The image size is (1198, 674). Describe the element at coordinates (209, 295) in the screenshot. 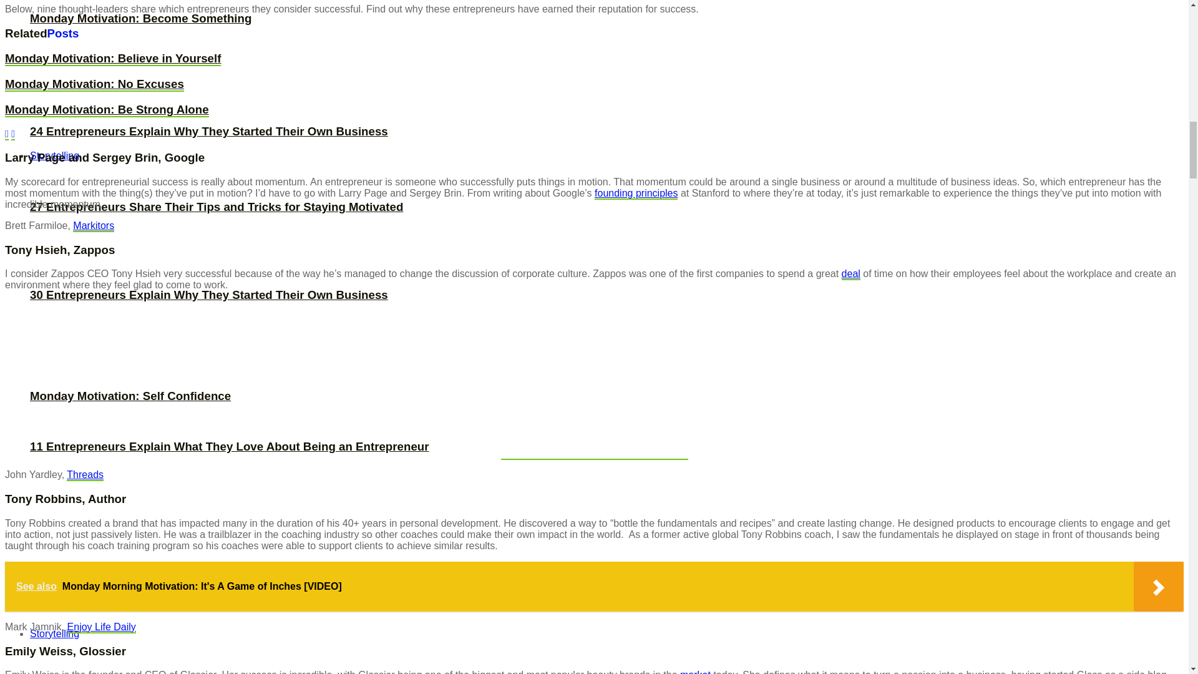

I see `30 Entrepreneurs Explain Why They Started Their Own Business` at that location.